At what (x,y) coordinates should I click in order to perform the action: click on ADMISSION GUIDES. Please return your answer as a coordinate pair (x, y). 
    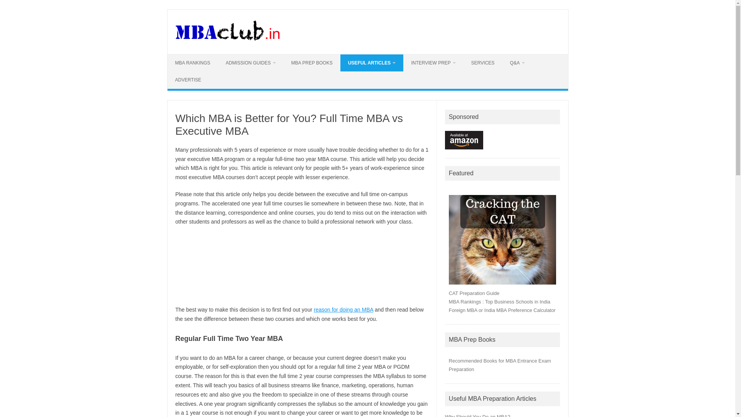
    Looking at the image, I should click on (251, 63).